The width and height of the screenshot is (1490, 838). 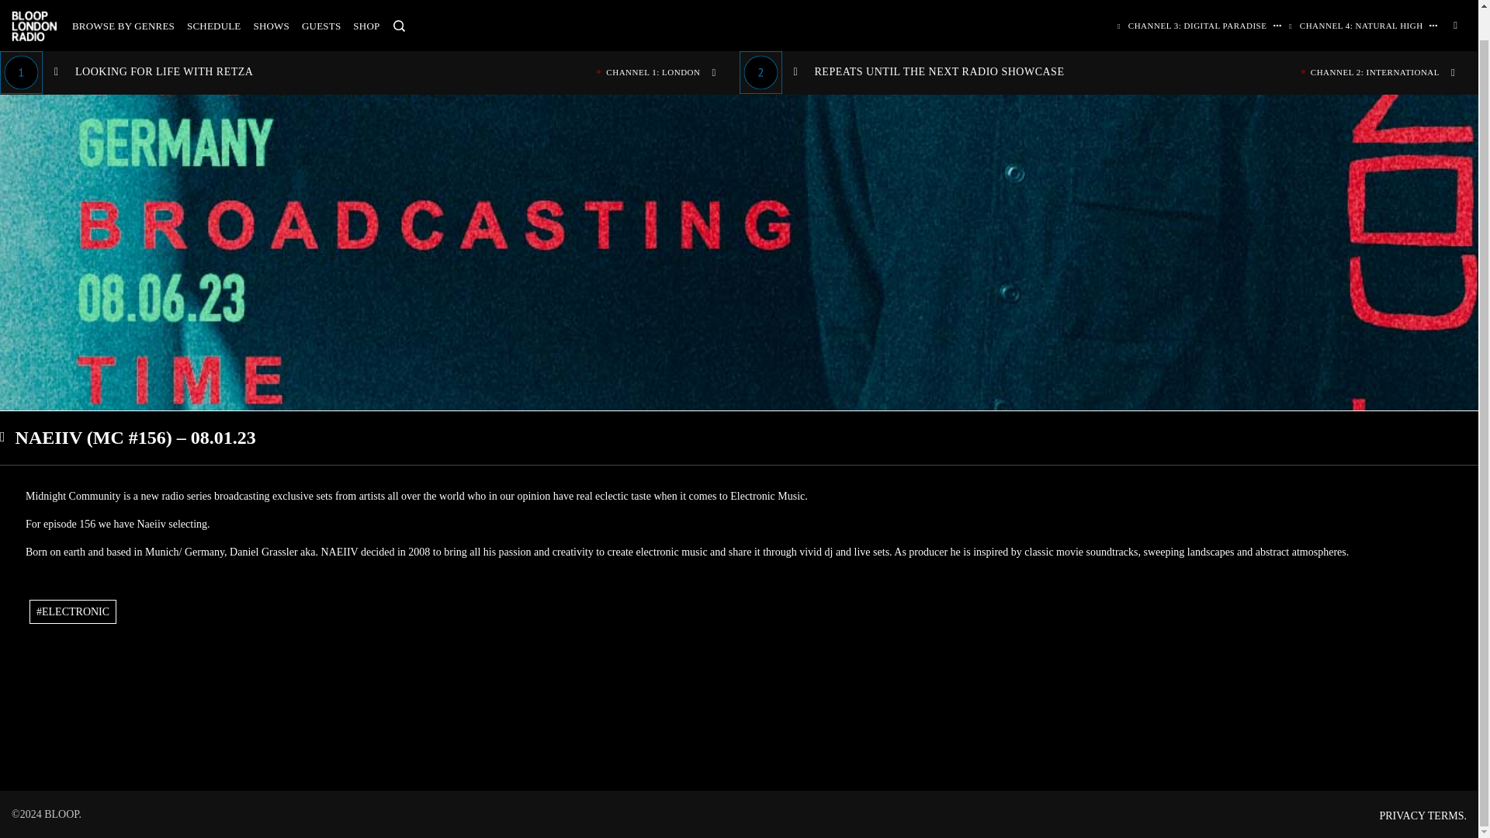 What do you see at coordinates (366, 1) in the screenshot?
I see `SCHEDULE` at bounding box center [366, 1].